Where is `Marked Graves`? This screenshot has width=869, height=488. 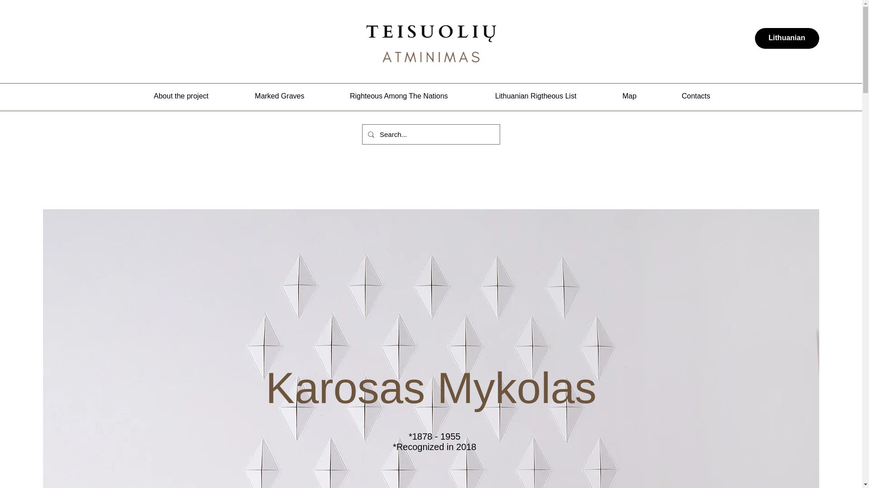
Marked Graves is located at coordinates (280, 96).